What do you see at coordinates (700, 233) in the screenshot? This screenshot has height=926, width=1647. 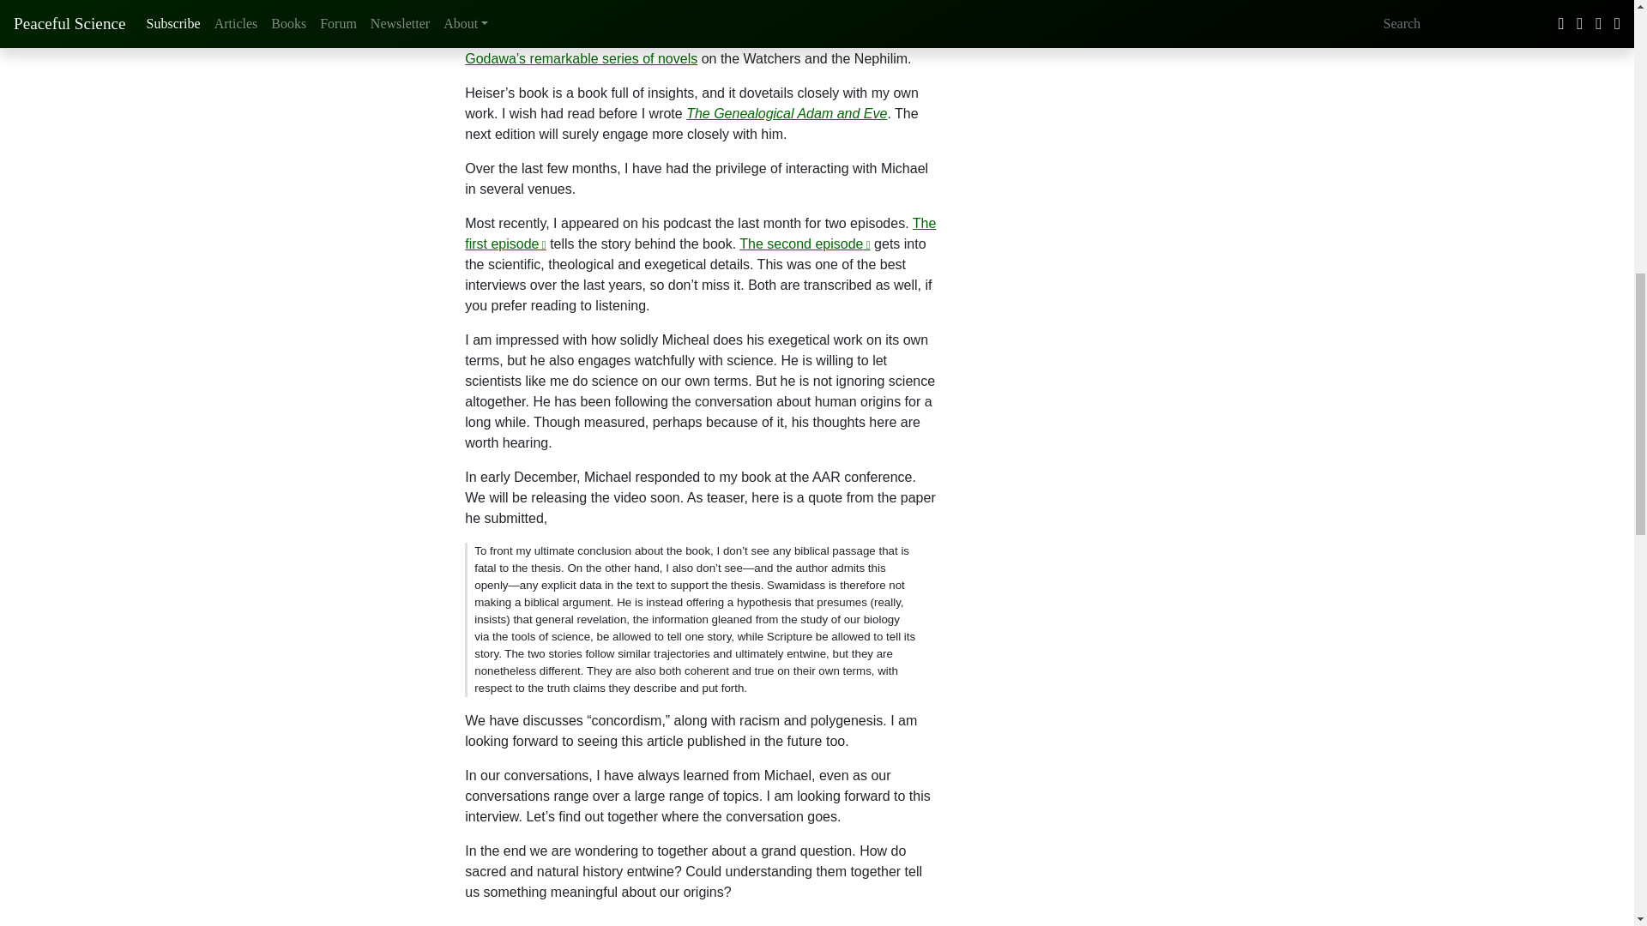 I see `The first episode` at bounding box center [700, 233].